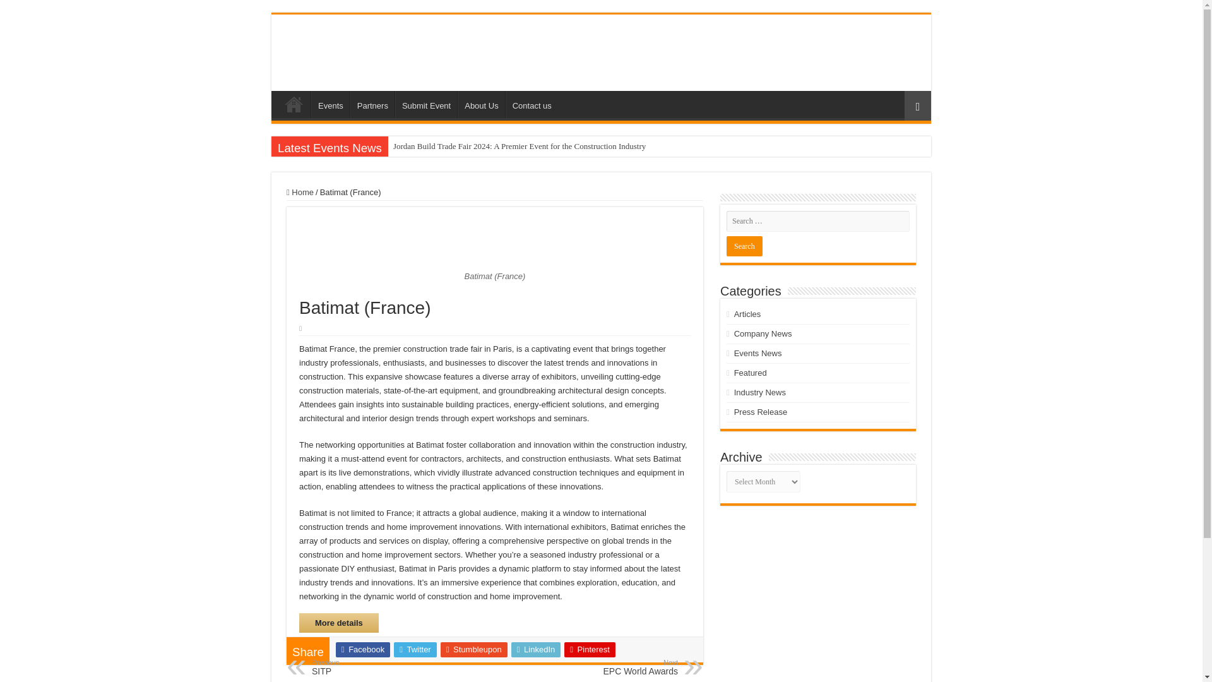 The image size is (1212, 682). What do you see at coordinates (536, 650) in the screenshot?
I see `LinkedIn` at bounding box center [536, 650].